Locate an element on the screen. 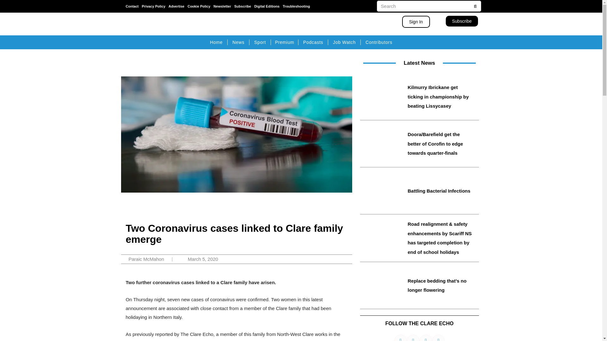 Image resolution: width=607 pixels, height=341 pixels. Sign In is located at coordinates (416, 21).